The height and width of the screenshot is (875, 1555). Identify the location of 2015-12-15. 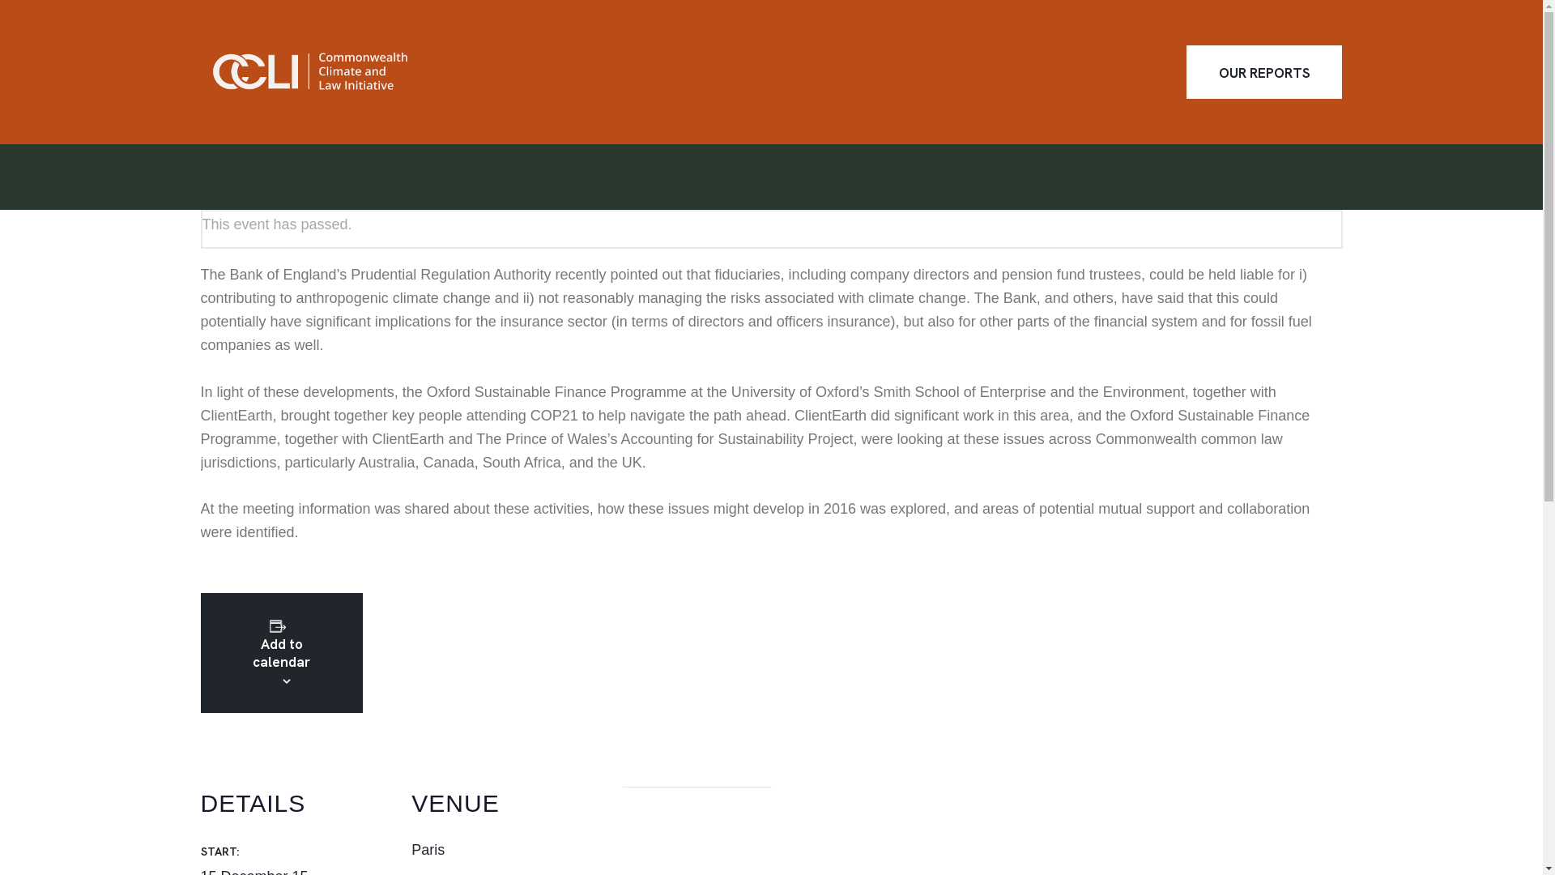
(254, 872).